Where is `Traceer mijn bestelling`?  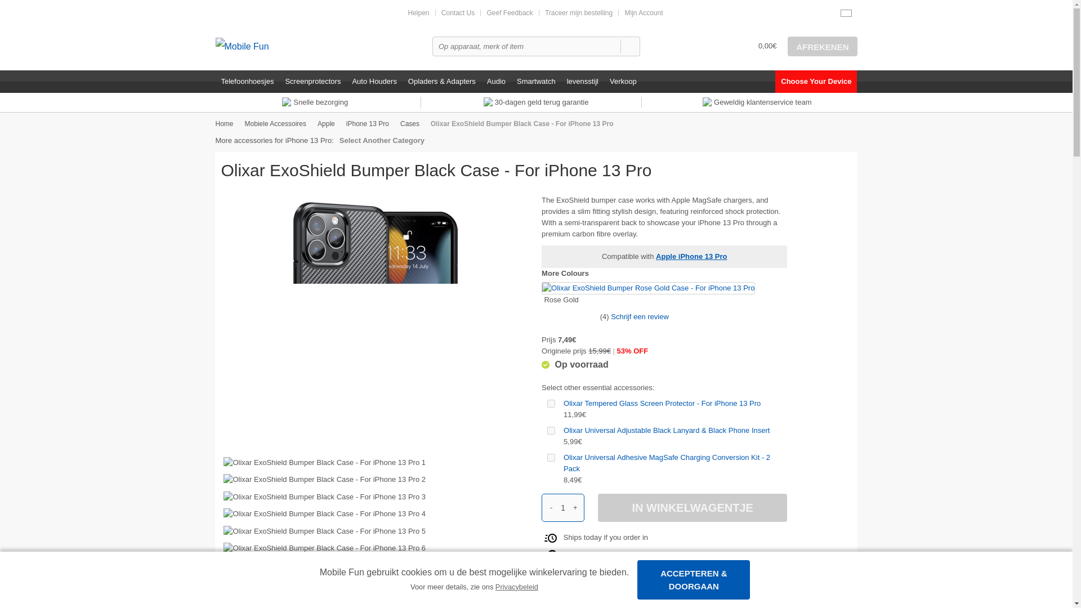
Traceer mijn bestelling is located at coordinates (579, 13).